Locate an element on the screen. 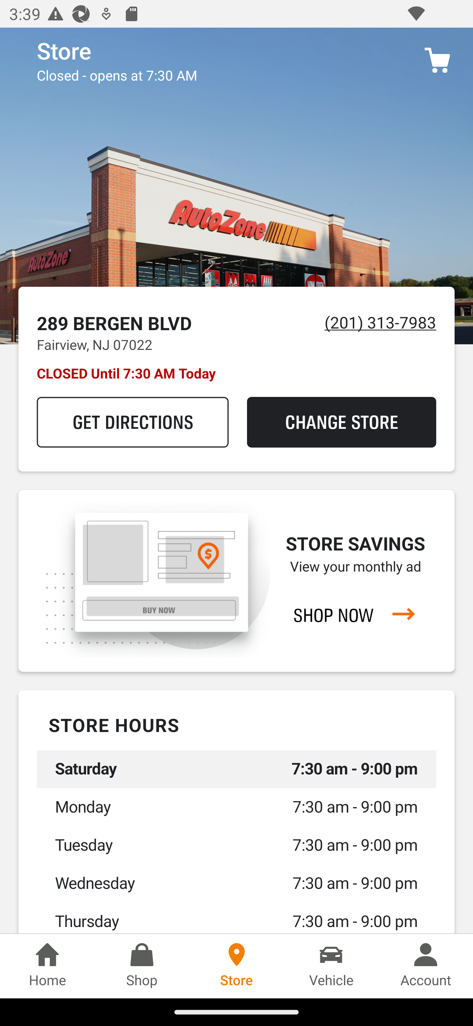 This screenshot has height=1026, width=473. Change Selected Store CHANGE STORE is located at coordinates (341, 422).